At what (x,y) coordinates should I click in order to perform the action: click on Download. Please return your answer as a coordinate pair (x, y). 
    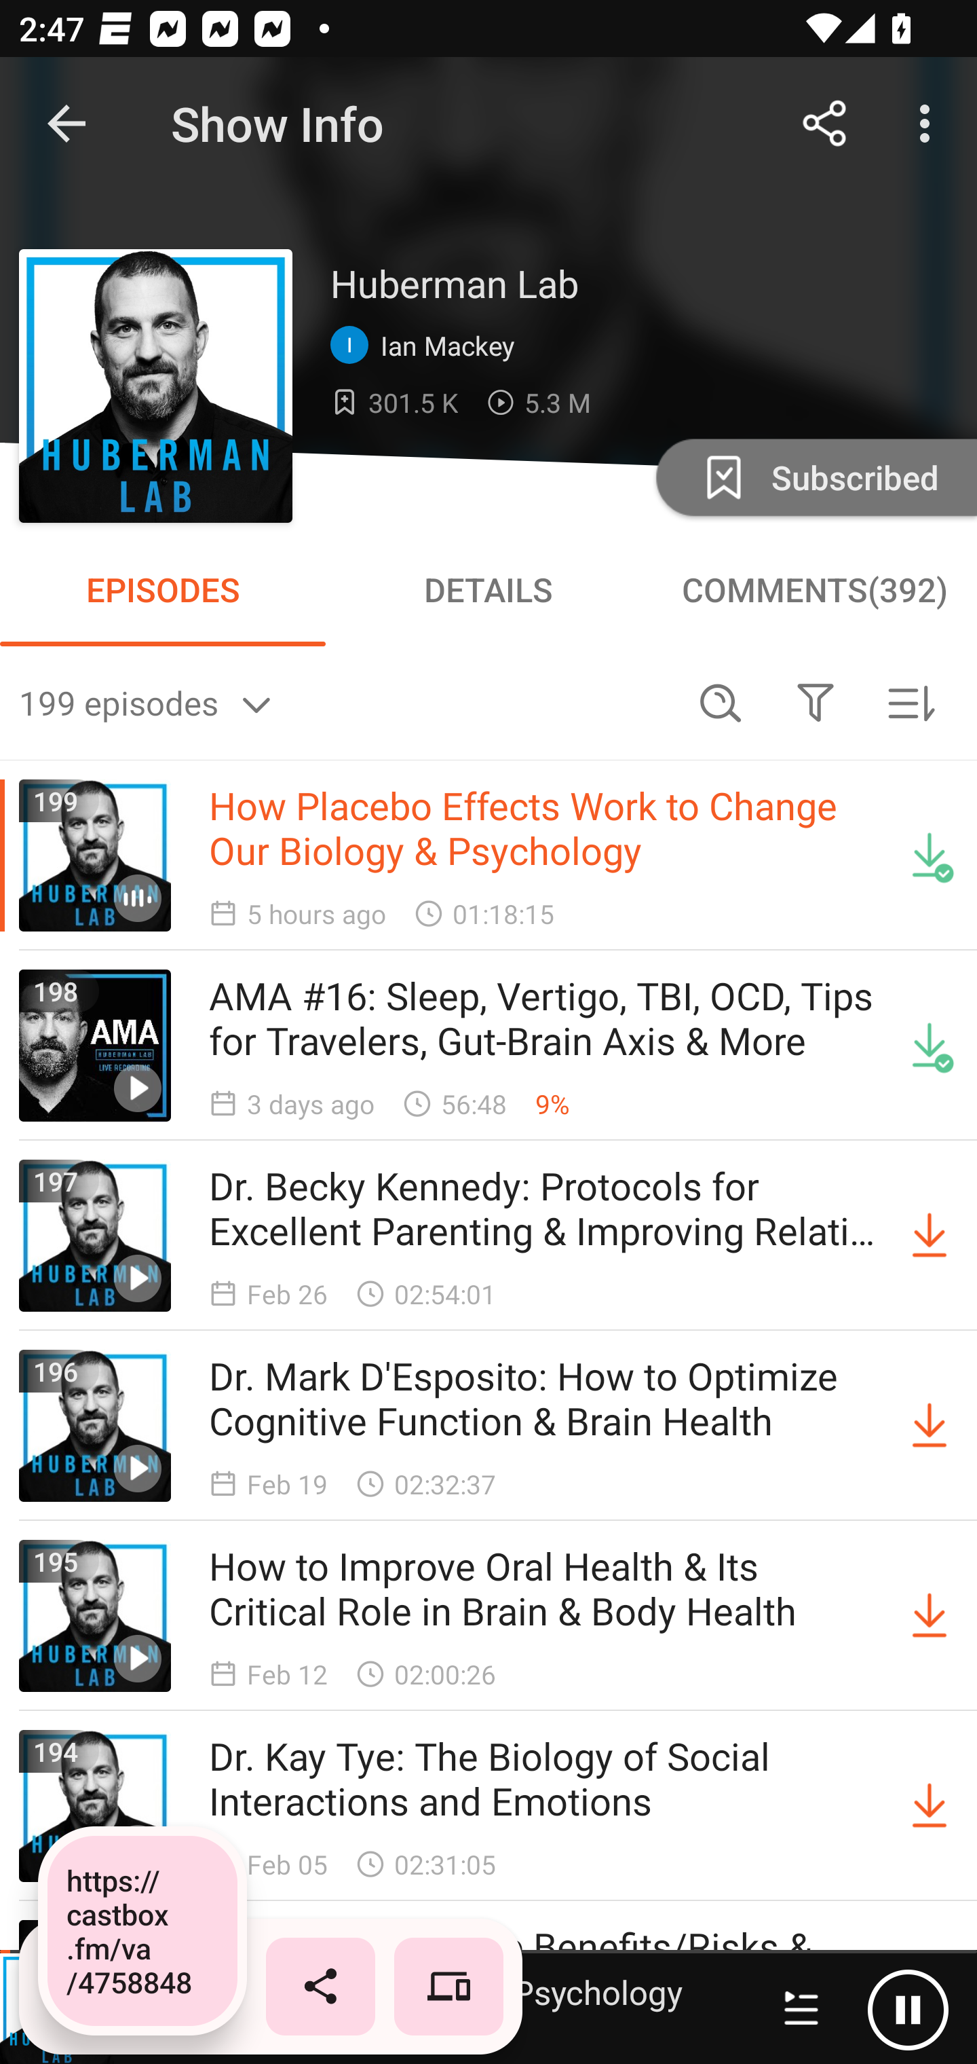
    Looking at the image, I should click on (930, 1426).